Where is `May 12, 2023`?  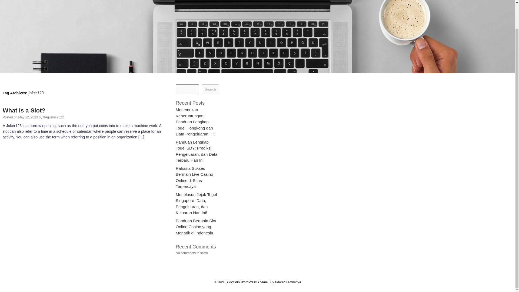
May 12, 2023 is located at coordinates (28, 117).